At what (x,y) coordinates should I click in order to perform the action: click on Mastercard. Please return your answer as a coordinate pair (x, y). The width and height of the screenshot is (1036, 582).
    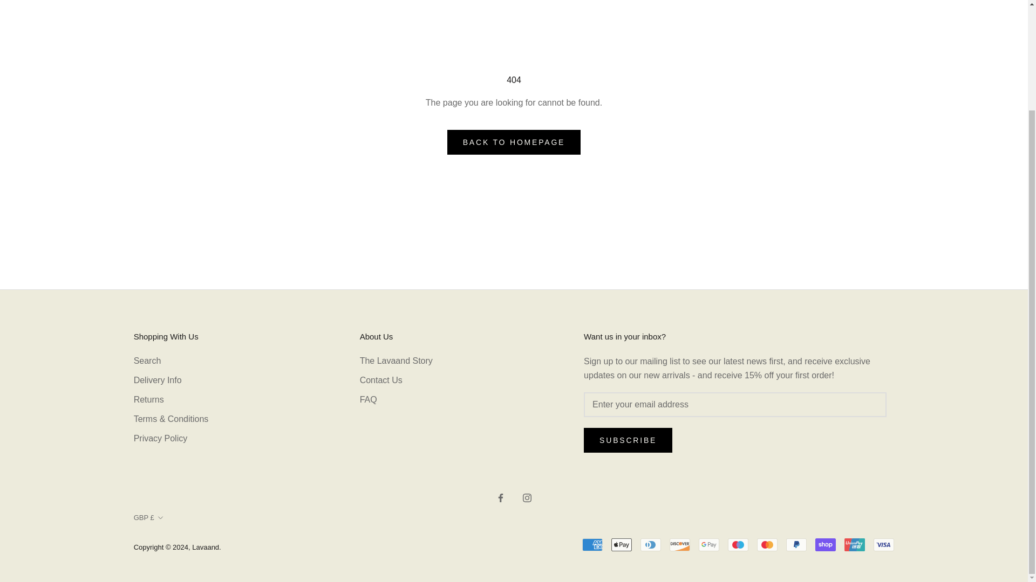
    Looking at the image, I should click on (767, 544).